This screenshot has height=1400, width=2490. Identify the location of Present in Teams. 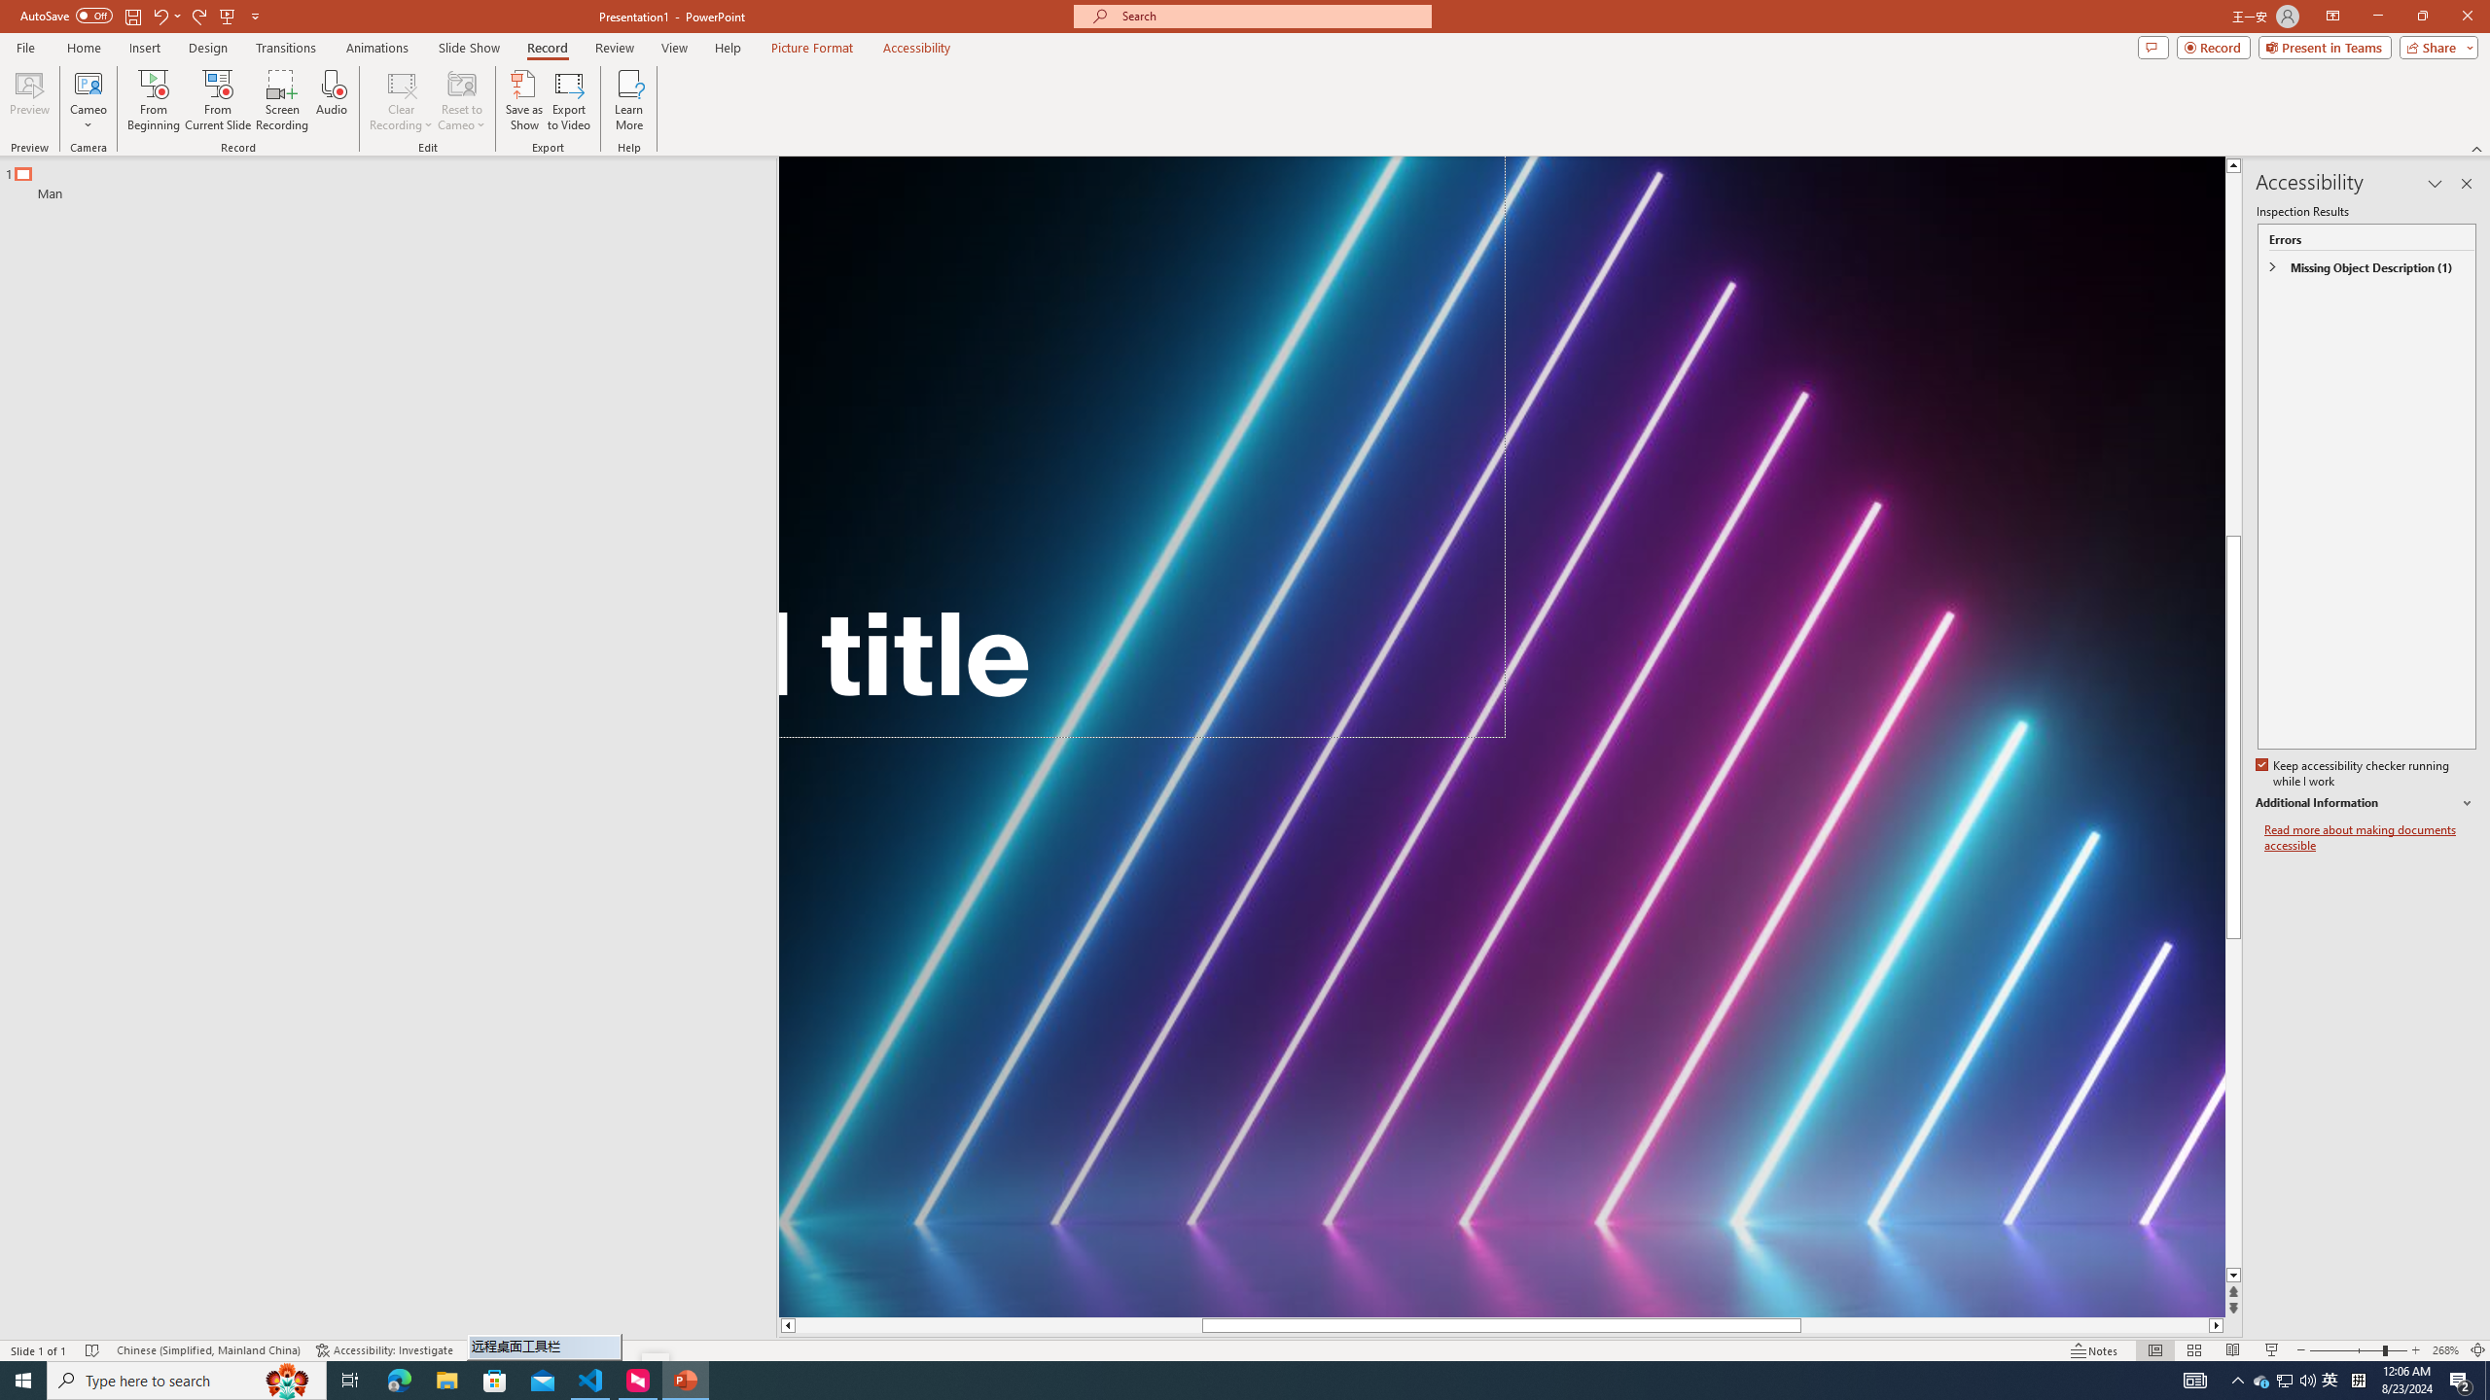
(2325, 47).